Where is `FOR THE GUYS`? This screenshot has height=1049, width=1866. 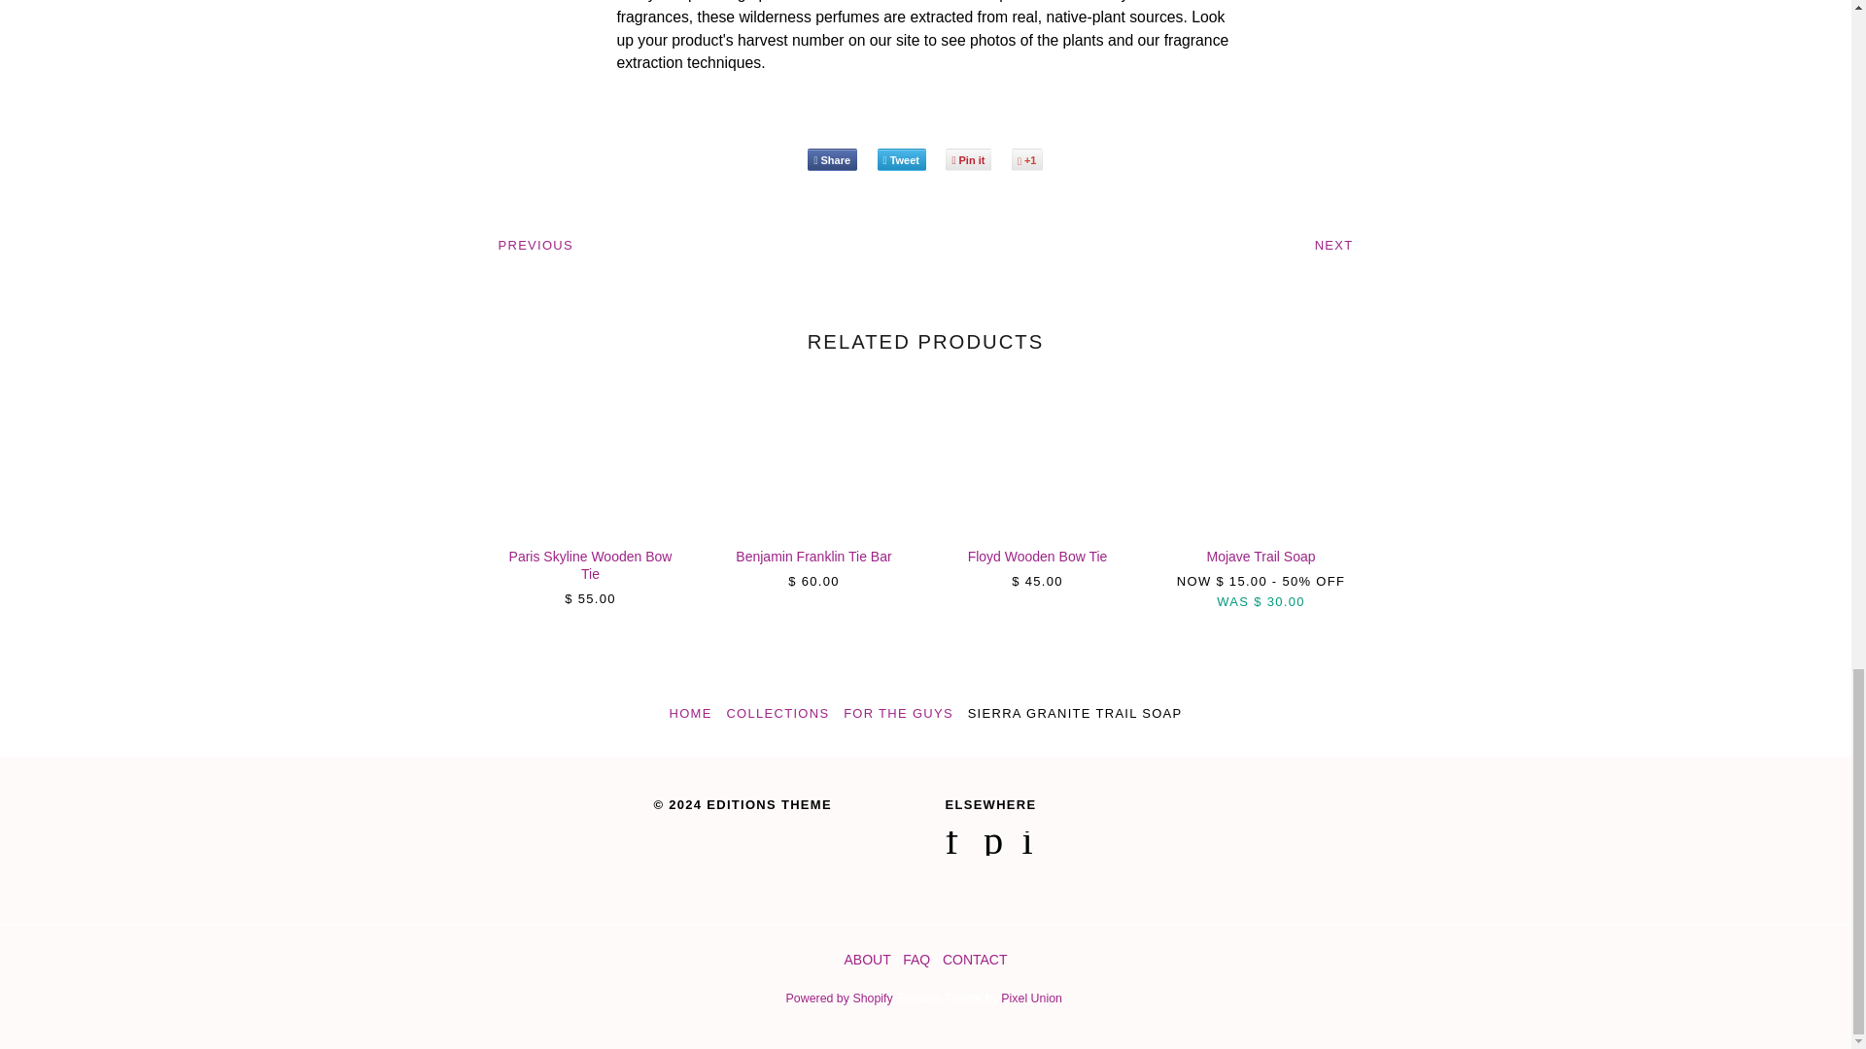
FOR THE GUYS is located at coordinates (898, 713).